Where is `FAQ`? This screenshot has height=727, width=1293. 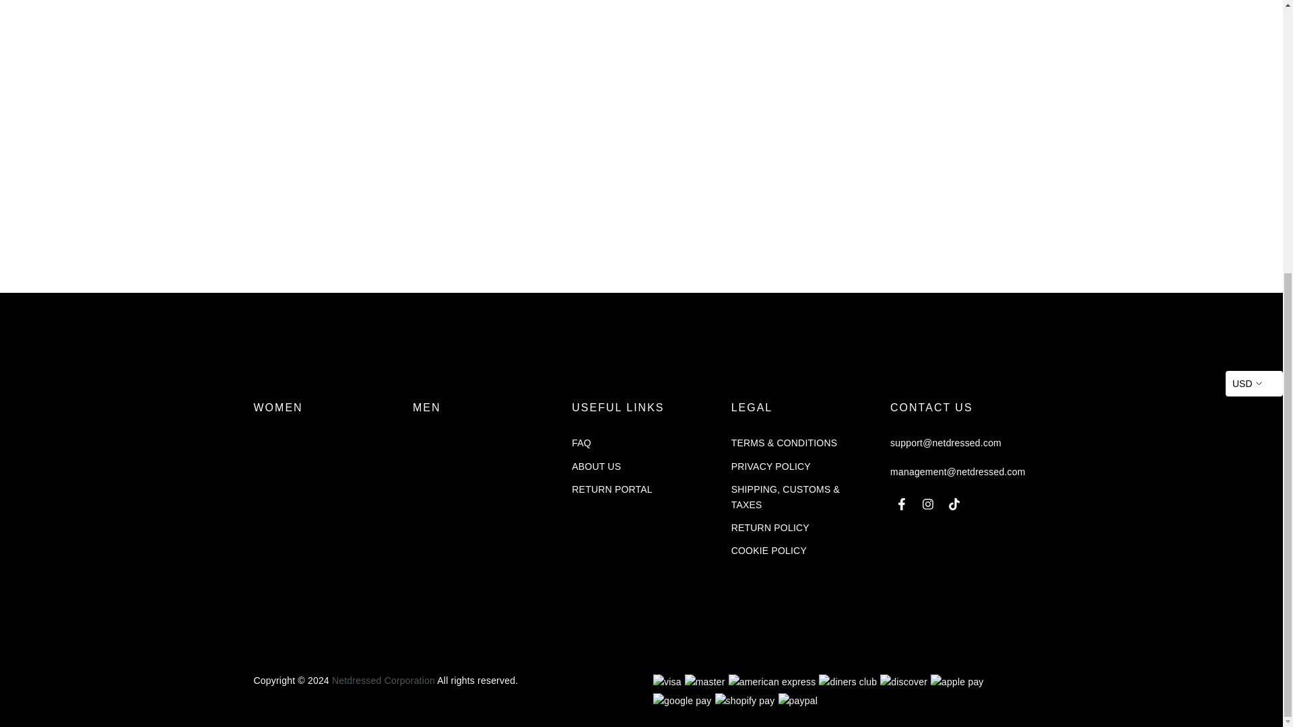 FAQ is located at coordinates (581, 443).